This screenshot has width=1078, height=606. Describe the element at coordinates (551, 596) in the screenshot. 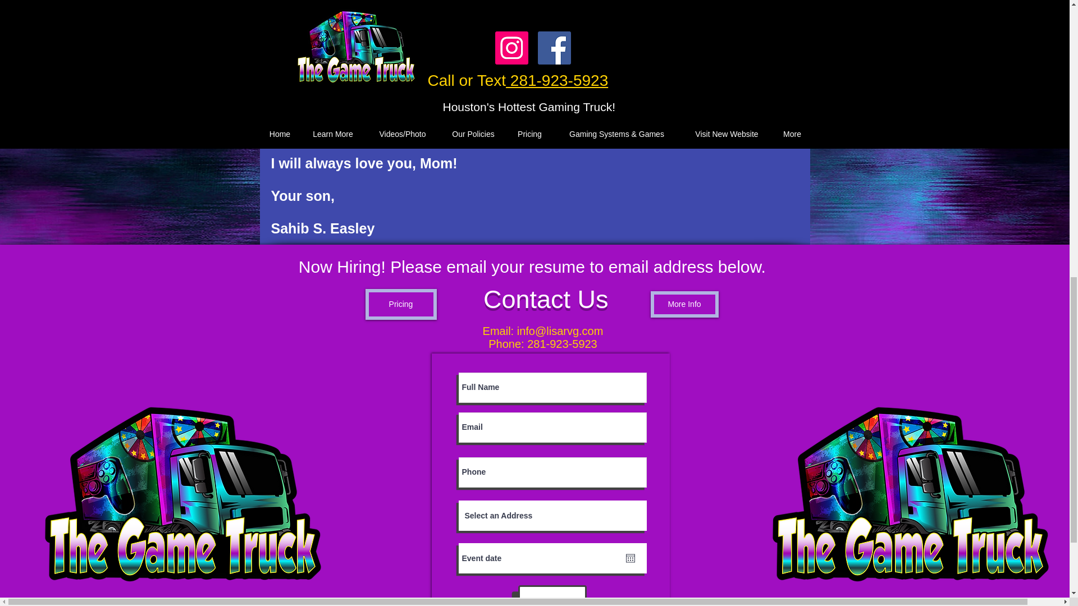

I see `Submit` at that location.